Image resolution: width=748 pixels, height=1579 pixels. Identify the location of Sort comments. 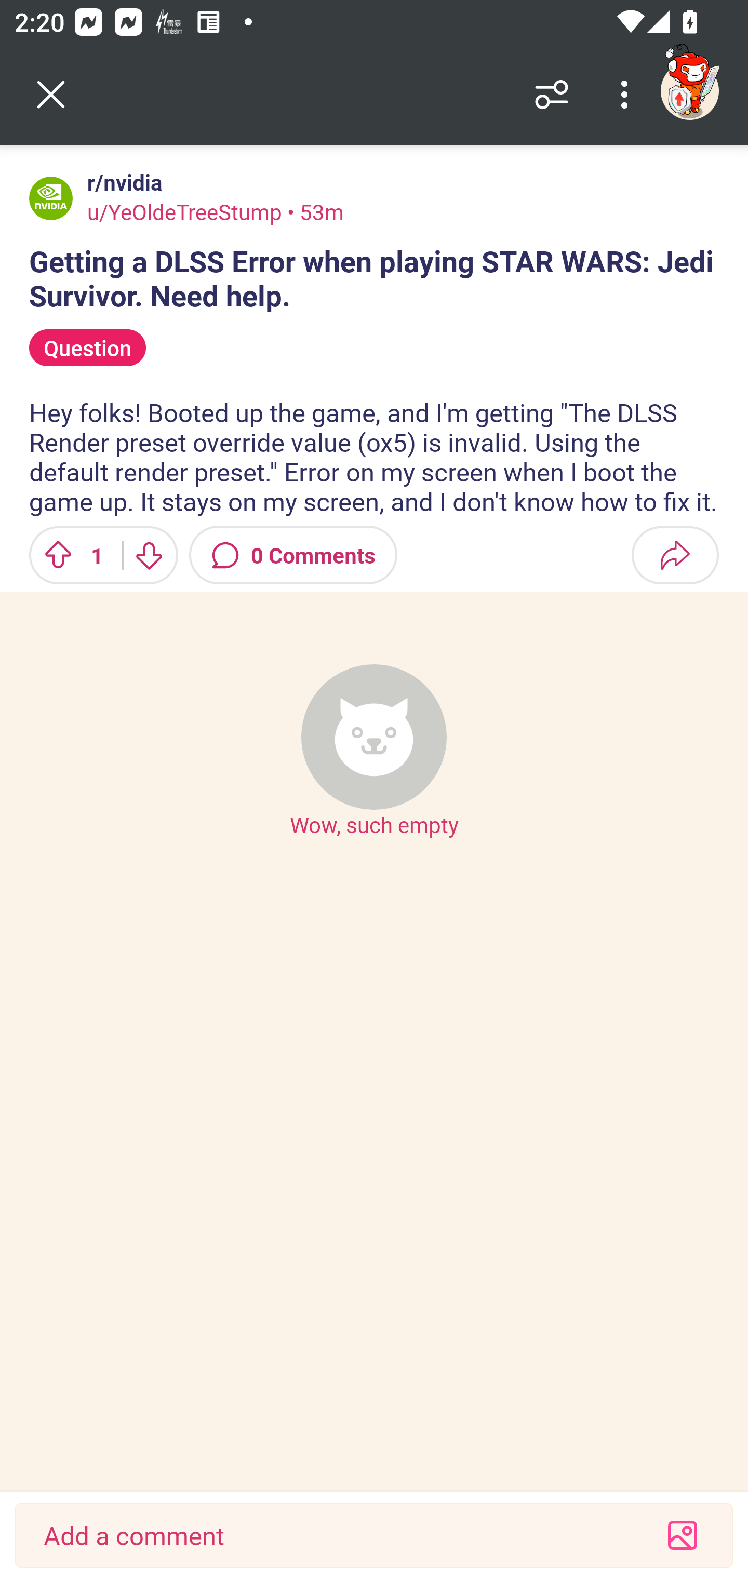
(552, 95).